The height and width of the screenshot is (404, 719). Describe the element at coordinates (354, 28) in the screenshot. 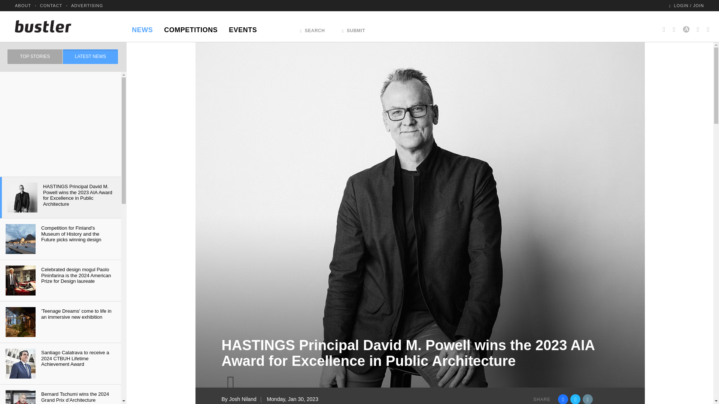

I see `SUBMIT` at that location.